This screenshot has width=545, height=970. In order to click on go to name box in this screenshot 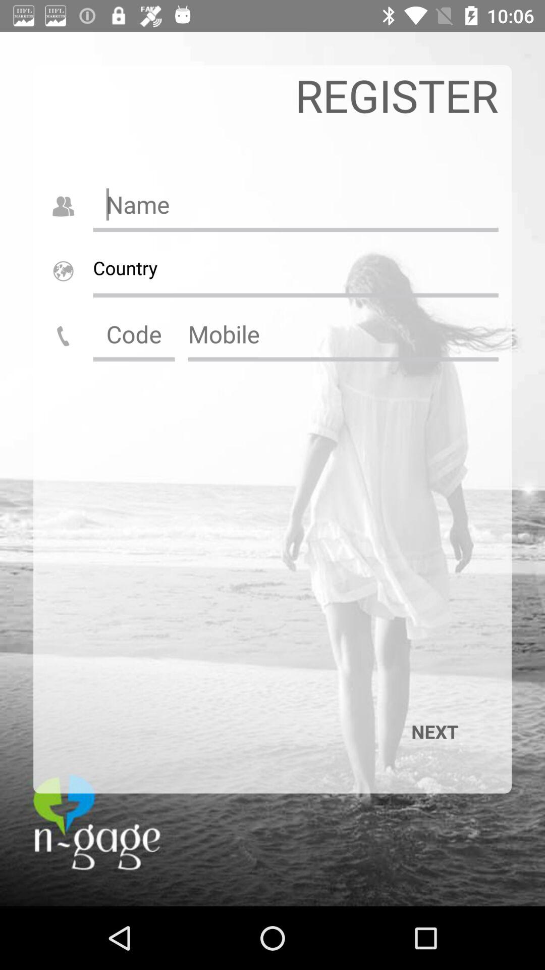, I will do `click(296, 204)`.